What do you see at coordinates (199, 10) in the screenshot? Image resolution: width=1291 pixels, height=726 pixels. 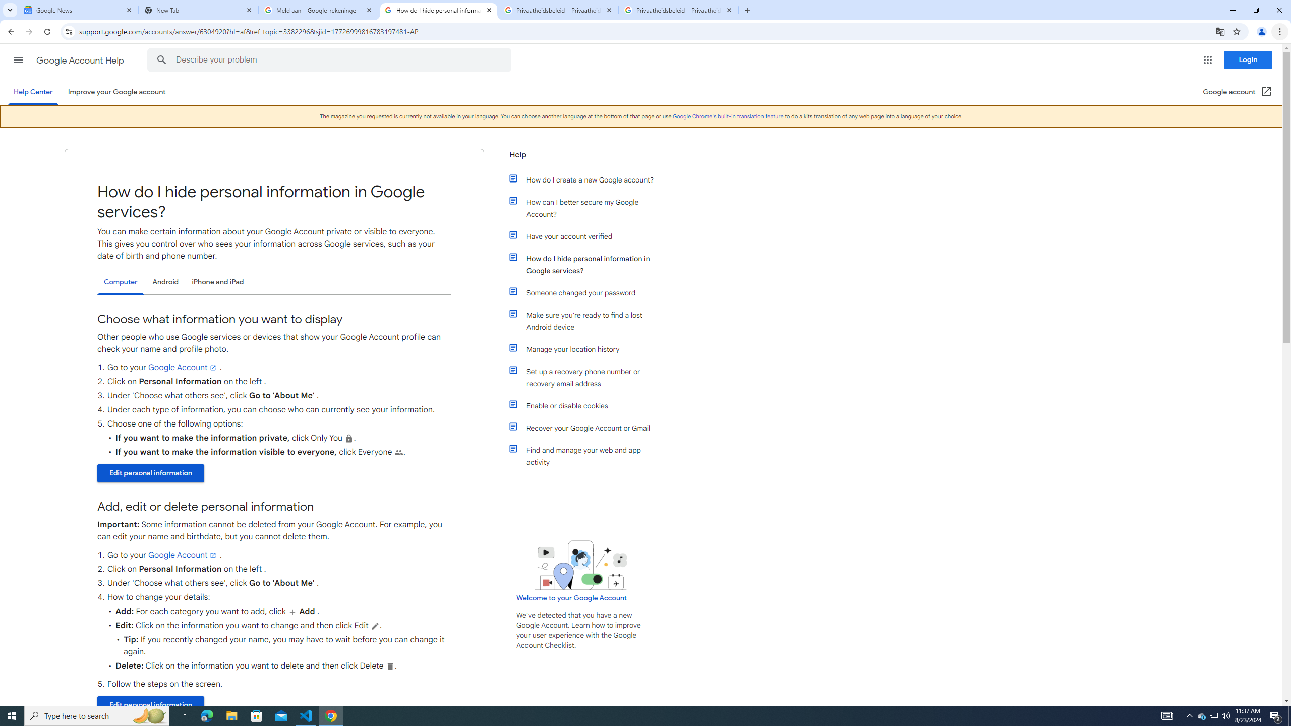 I see `New Tab` at bounding box center [199, 10].